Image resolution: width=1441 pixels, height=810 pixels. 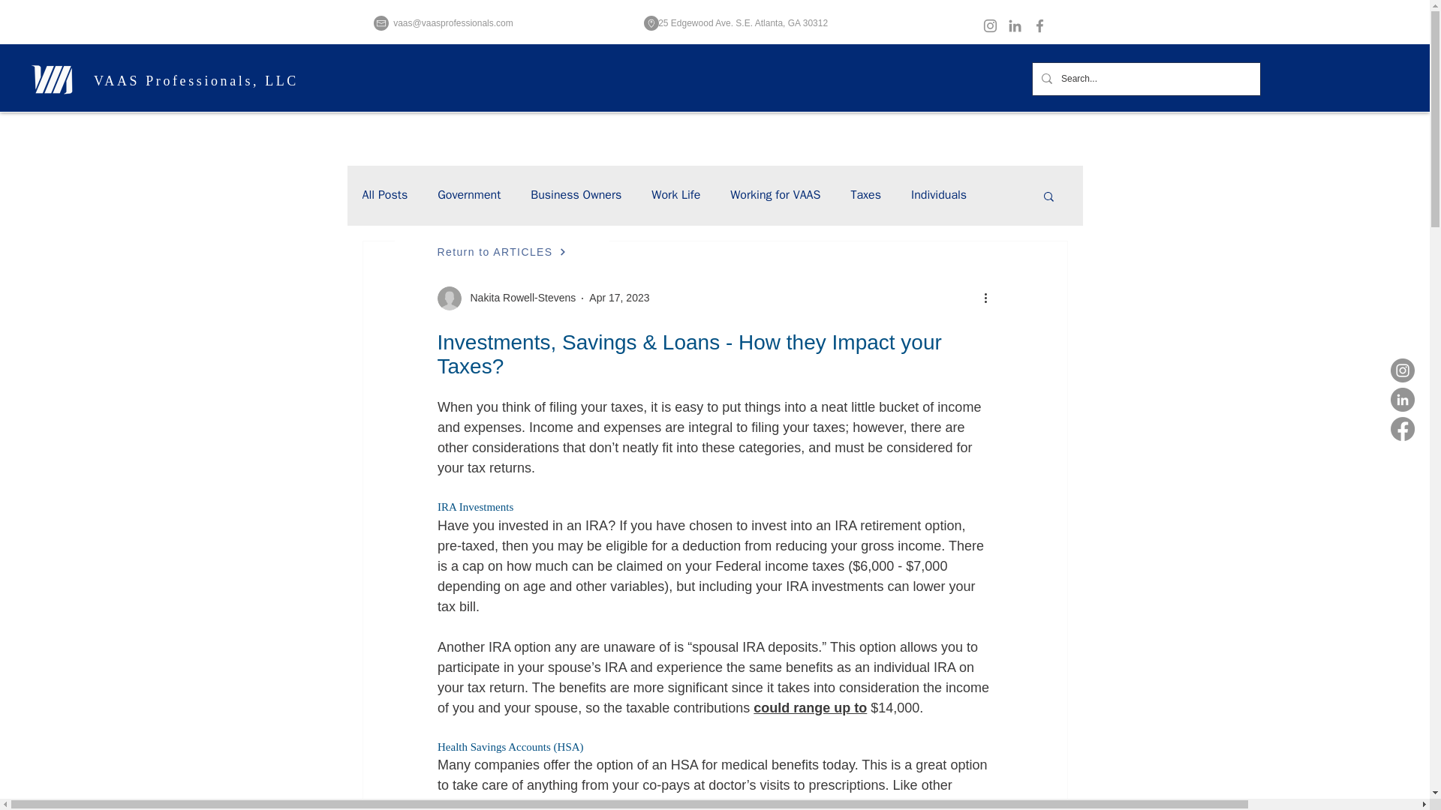 What do you see at coordinates (938, 195) in the screenshot?
I see `Individuals` at bounding box center [938, 195].